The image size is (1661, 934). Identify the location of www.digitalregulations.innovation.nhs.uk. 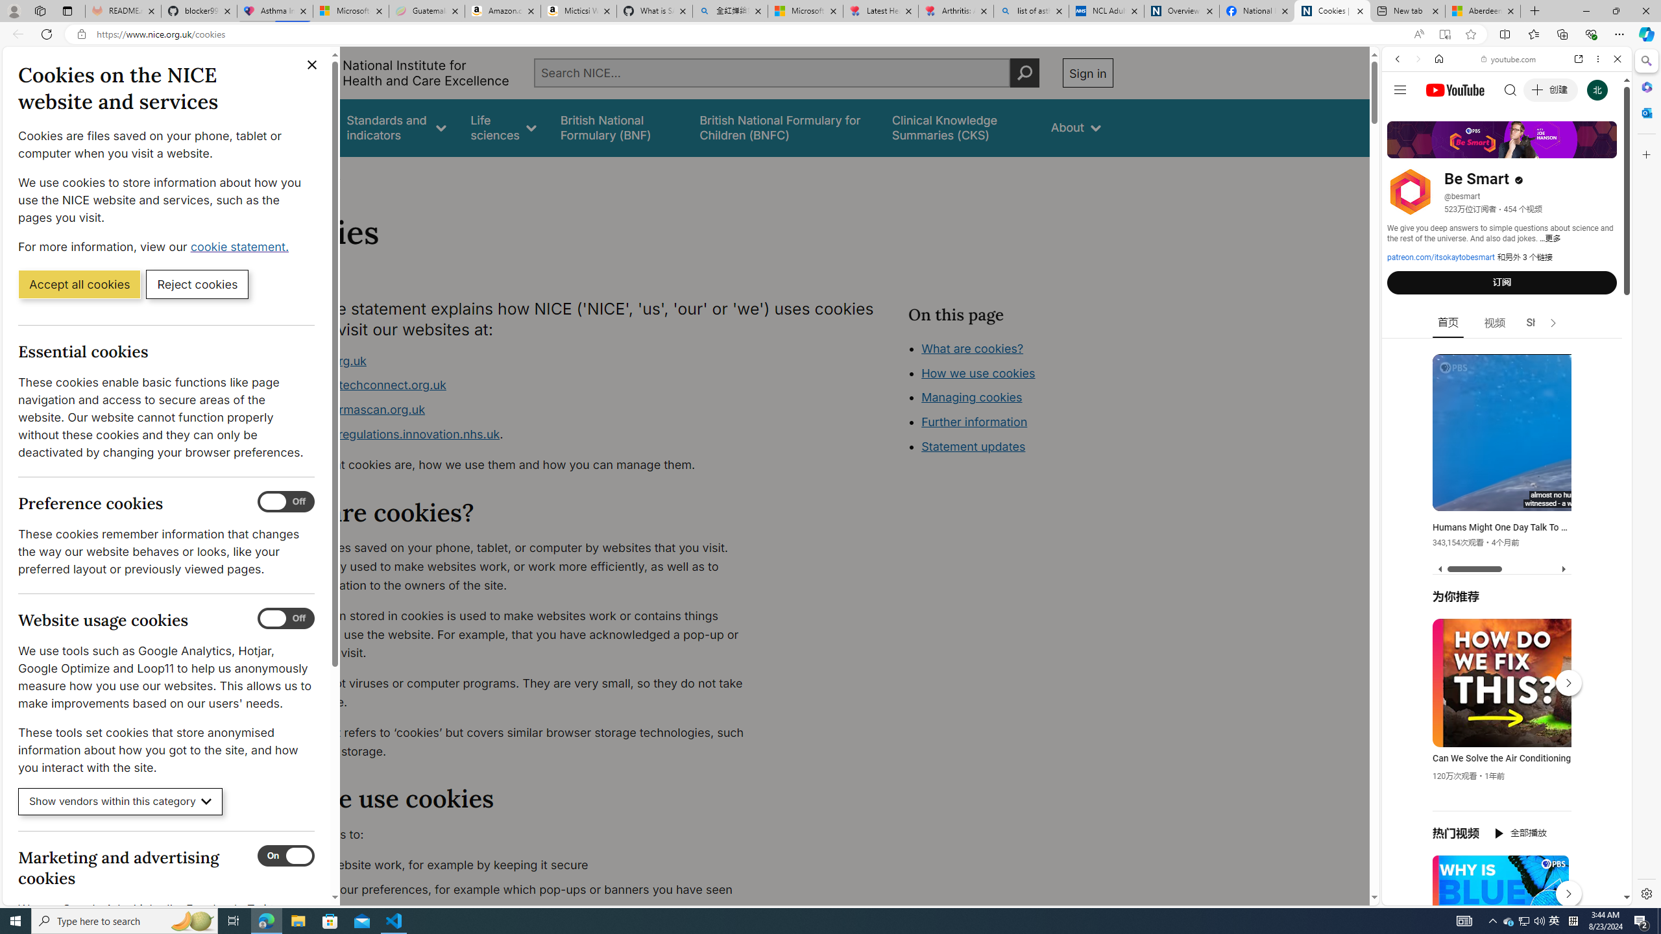
(385, 433).